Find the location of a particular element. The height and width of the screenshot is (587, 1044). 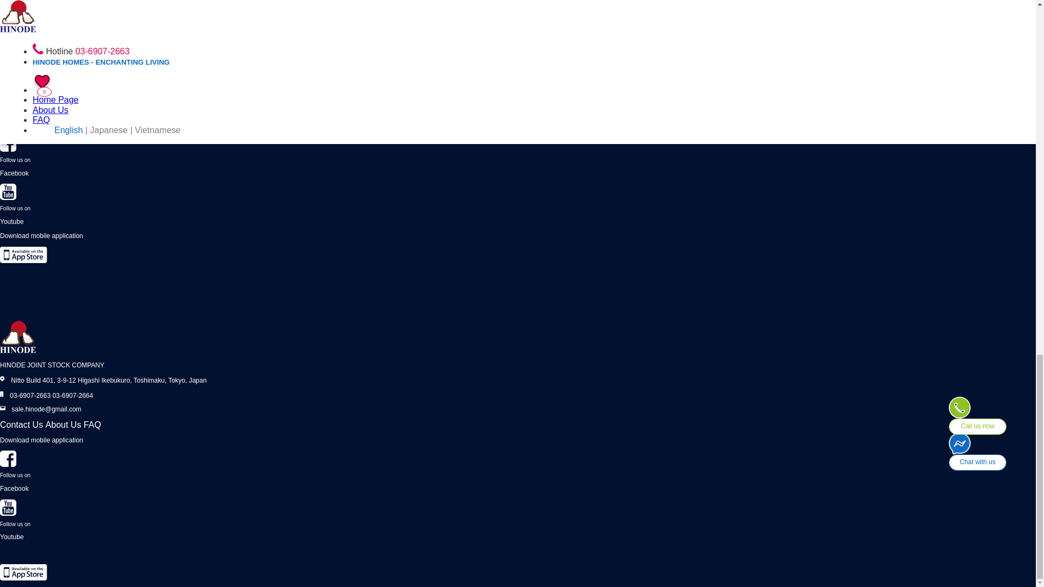

Contact Us is located at coordinates (21, 1).